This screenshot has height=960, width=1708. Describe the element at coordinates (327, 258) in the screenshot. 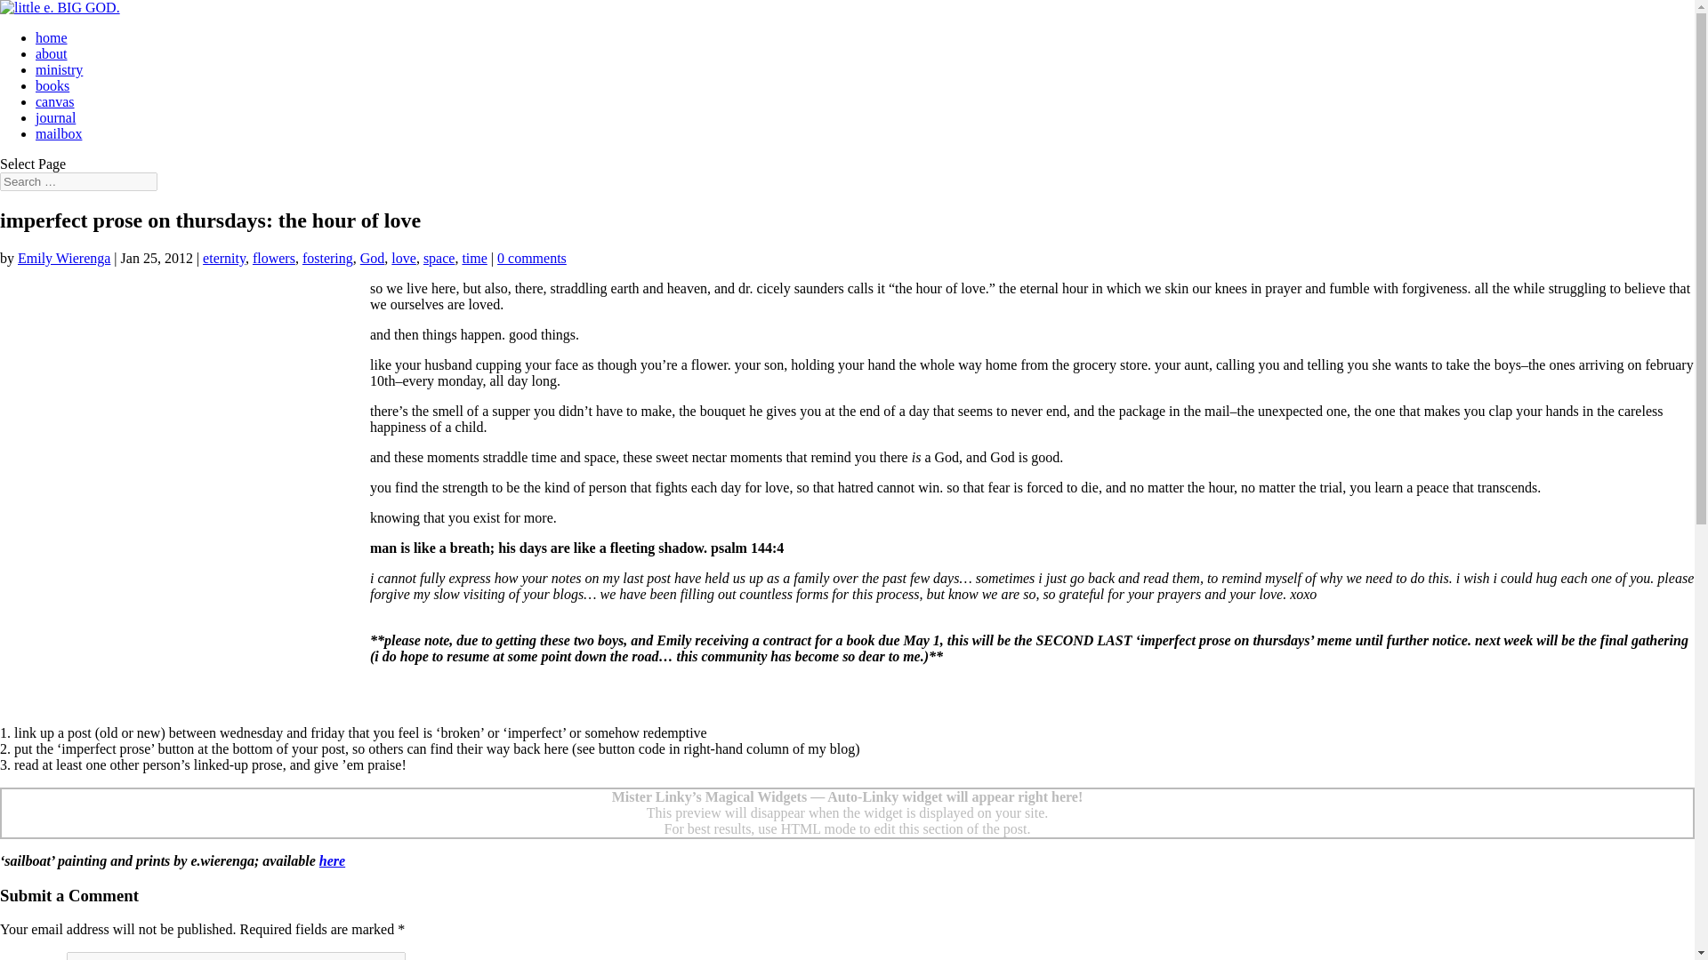

I see `fostering` at that location.